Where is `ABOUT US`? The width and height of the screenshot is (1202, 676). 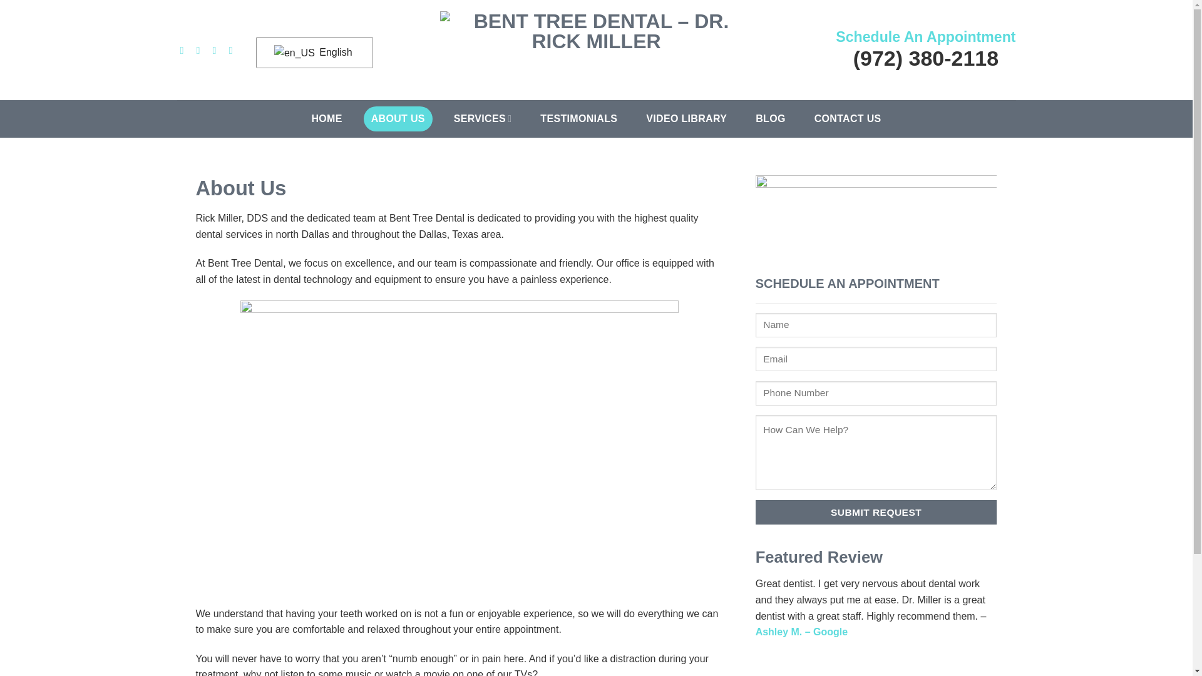
ABOUT US is located at coordinates (398, 118).